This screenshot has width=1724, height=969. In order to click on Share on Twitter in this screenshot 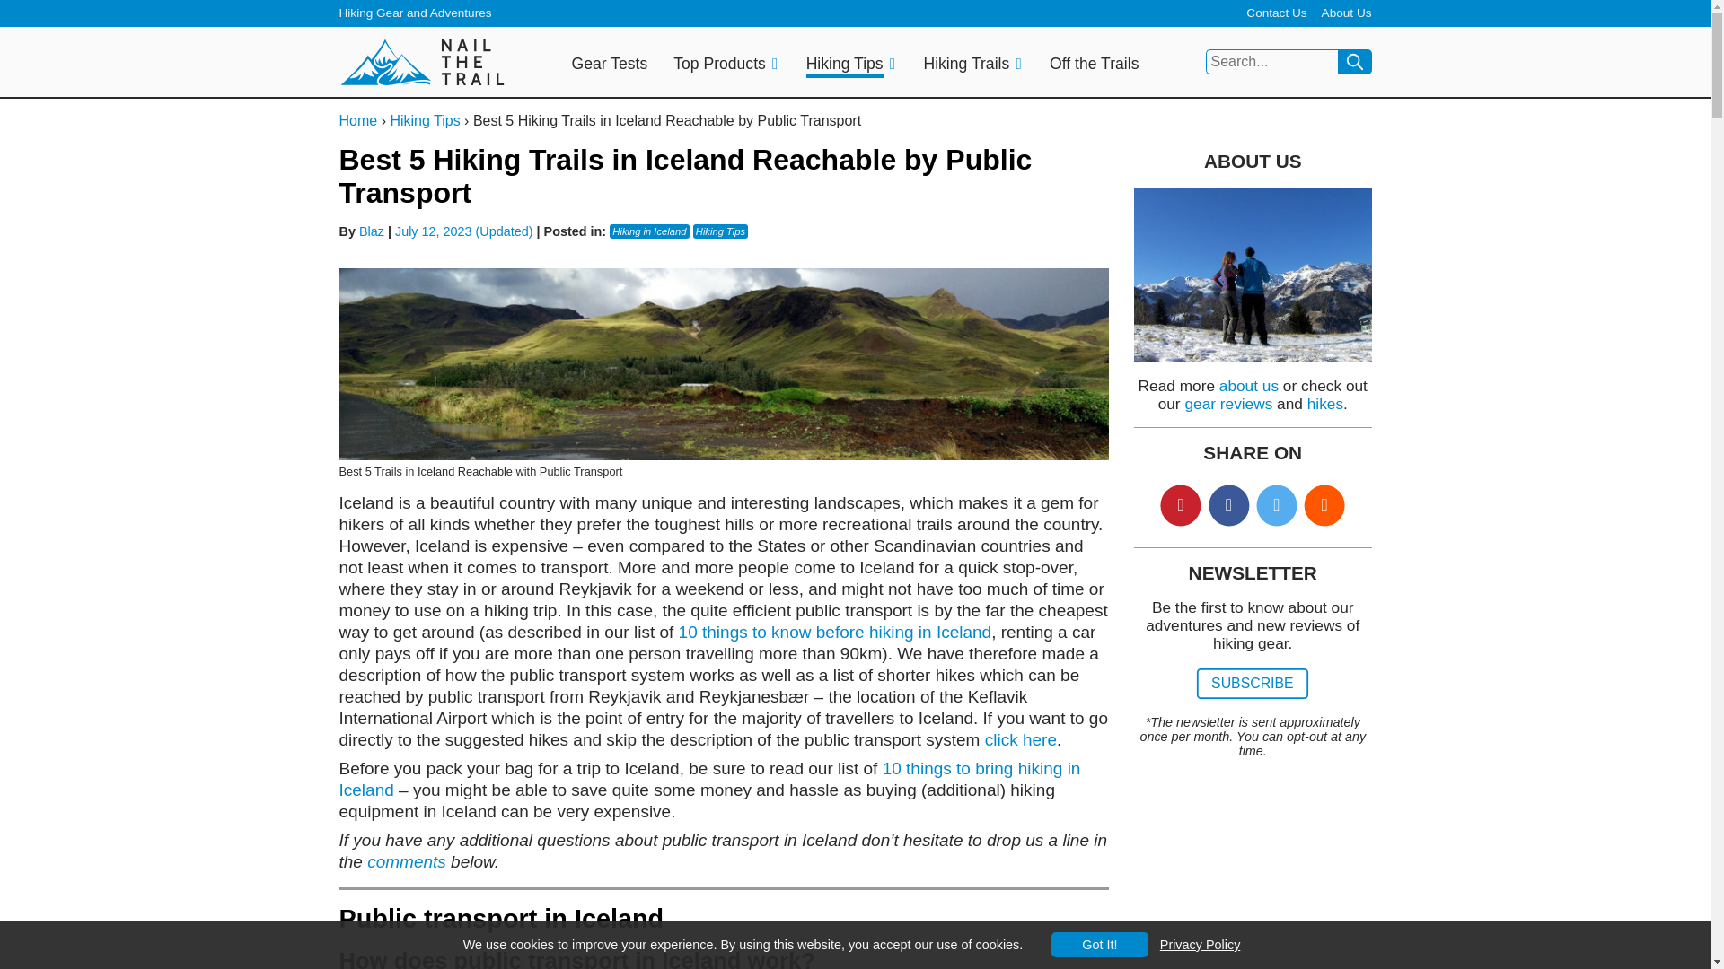, I will do `click(1279, 508)`.